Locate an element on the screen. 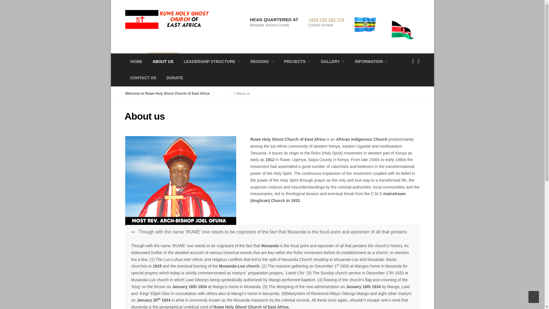  DONATE is located at coordinates (175, 78).